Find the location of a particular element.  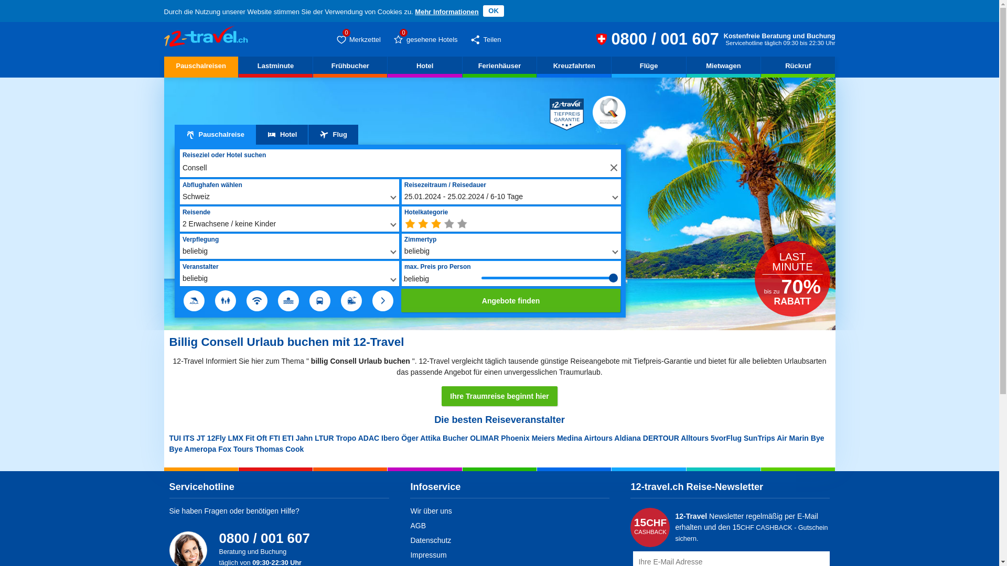

12-travel.ch Reiseberatung und Buchung 0800 / 001 607 (CH) is located at coordinates (602, 39).